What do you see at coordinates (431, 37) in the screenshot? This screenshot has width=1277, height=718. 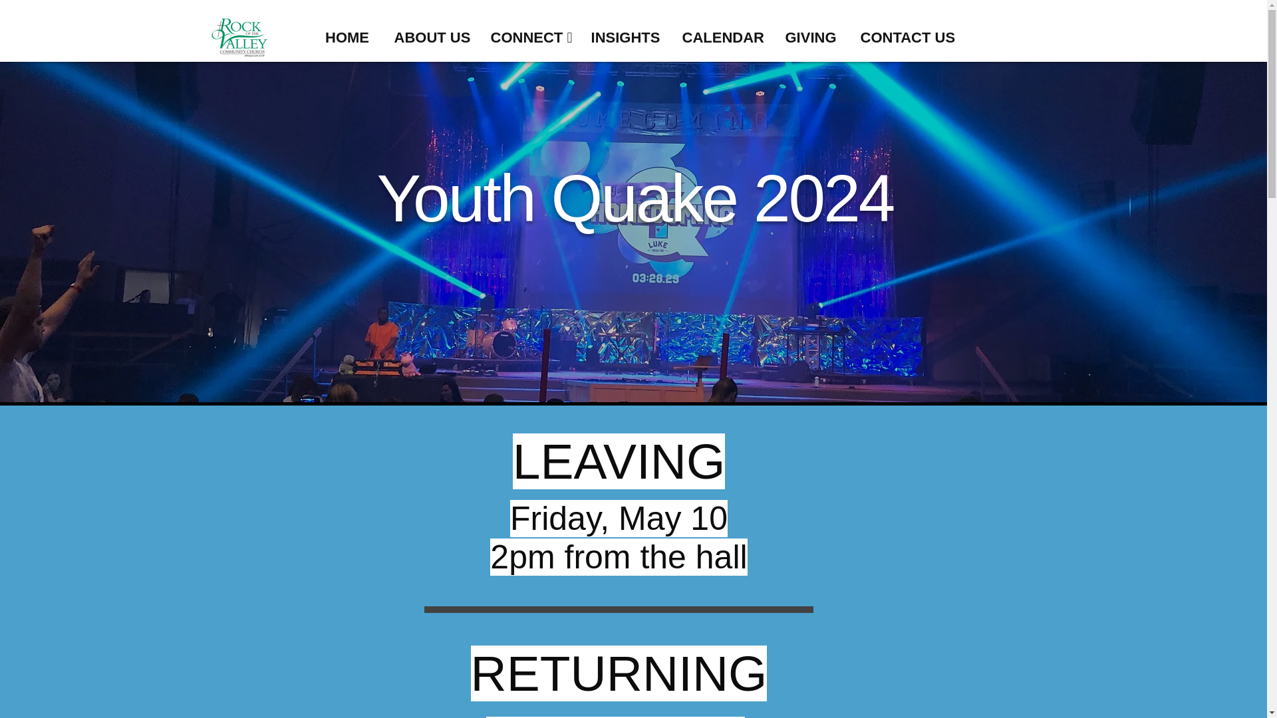 I see `ABOUT US` at bounding box center [431, 37].